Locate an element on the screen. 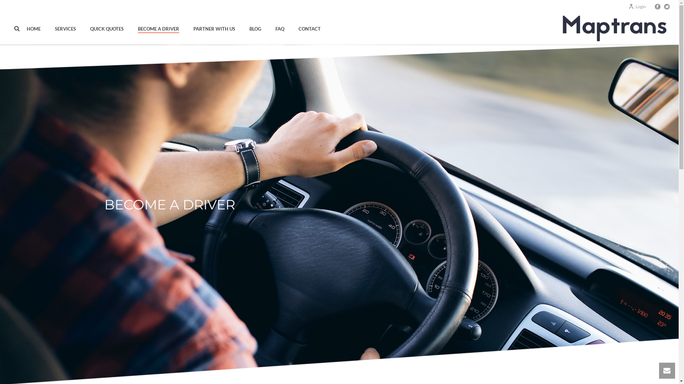 The width and height of the screenshot is (684, 384). International is located at coordinates (236, 283).